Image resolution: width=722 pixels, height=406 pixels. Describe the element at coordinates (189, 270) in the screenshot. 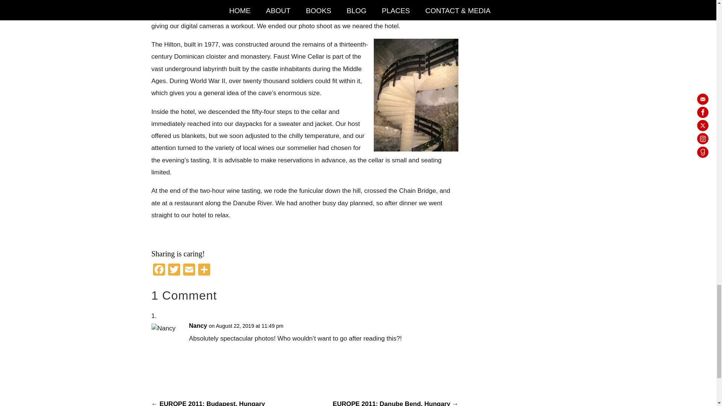

I see `Email` at that location.